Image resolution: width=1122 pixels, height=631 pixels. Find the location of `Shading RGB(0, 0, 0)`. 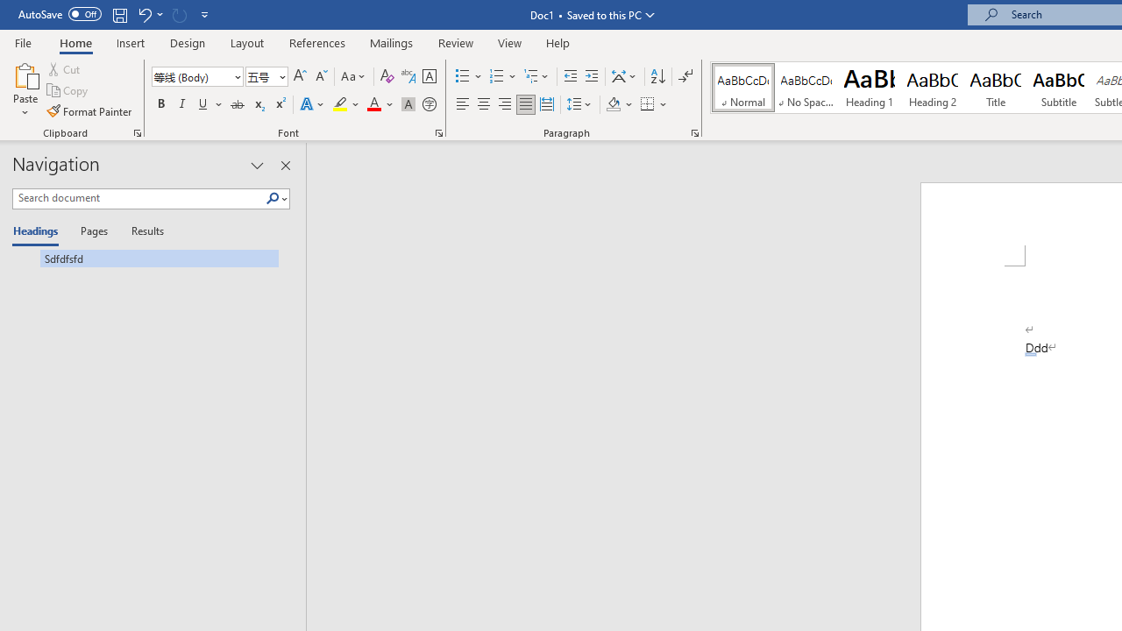

Shading RGB(0, 0, 0) is located at coordinates (613, 105).